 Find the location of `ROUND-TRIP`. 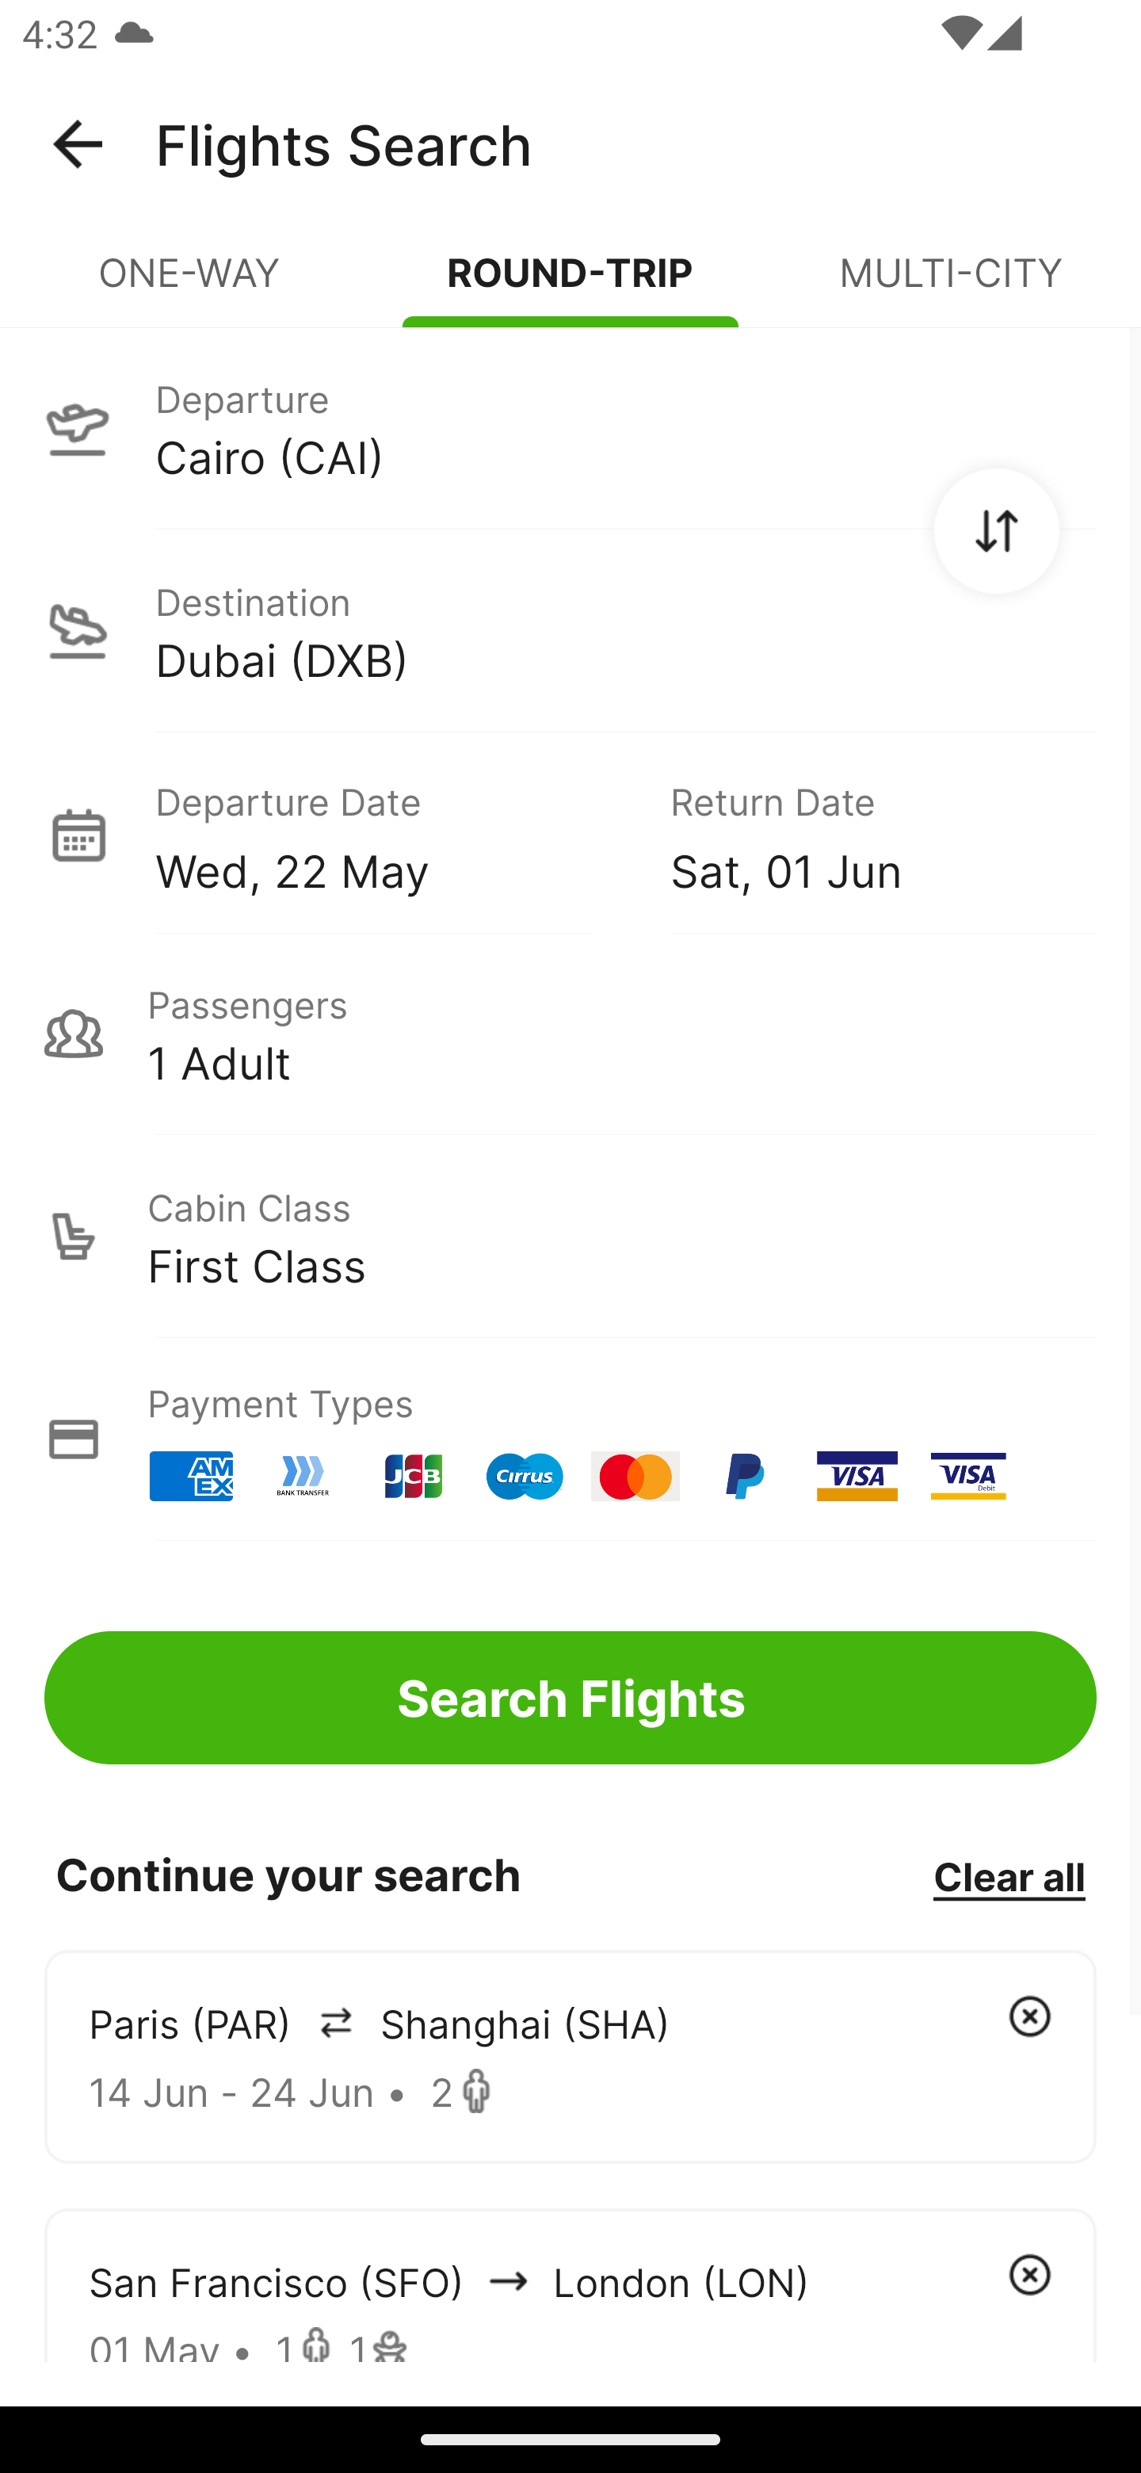

ROUND-TRIP is located at coordinates (570, 285).